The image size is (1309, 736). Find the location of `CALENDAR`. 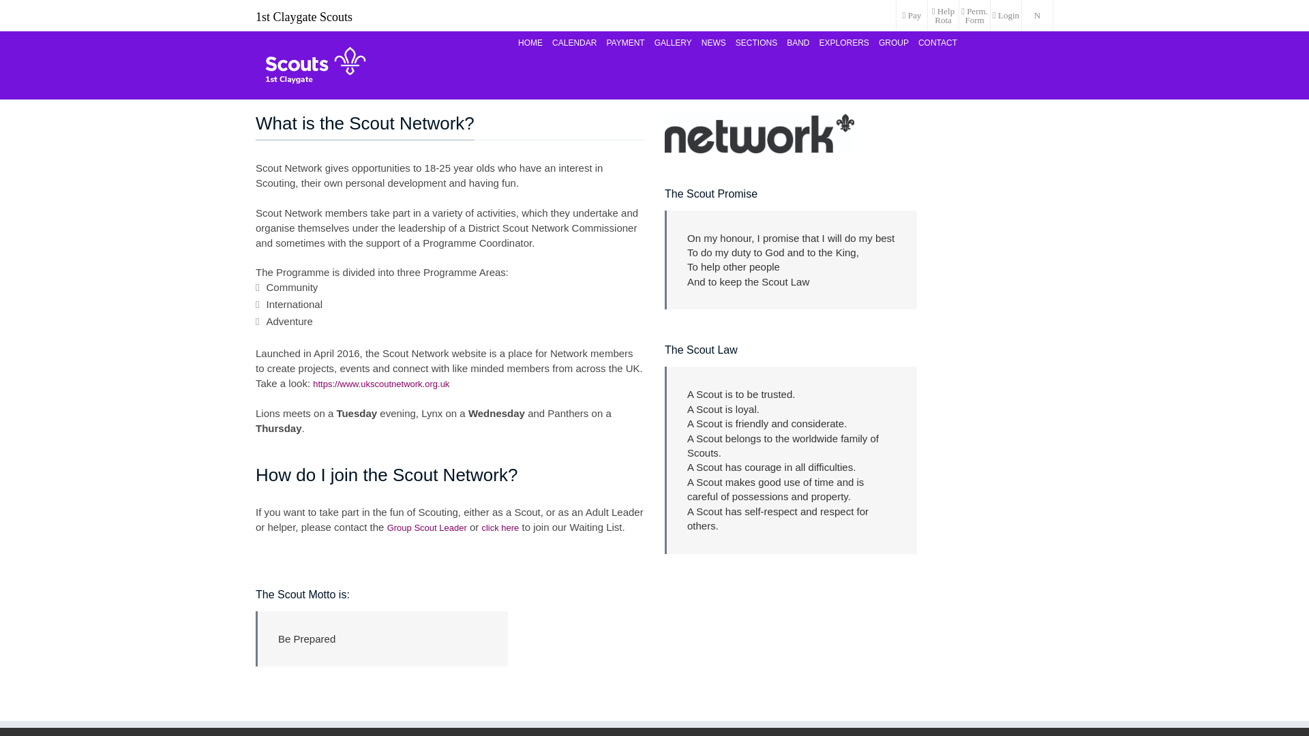

CALENDAR is located at coordinates (574, 42).